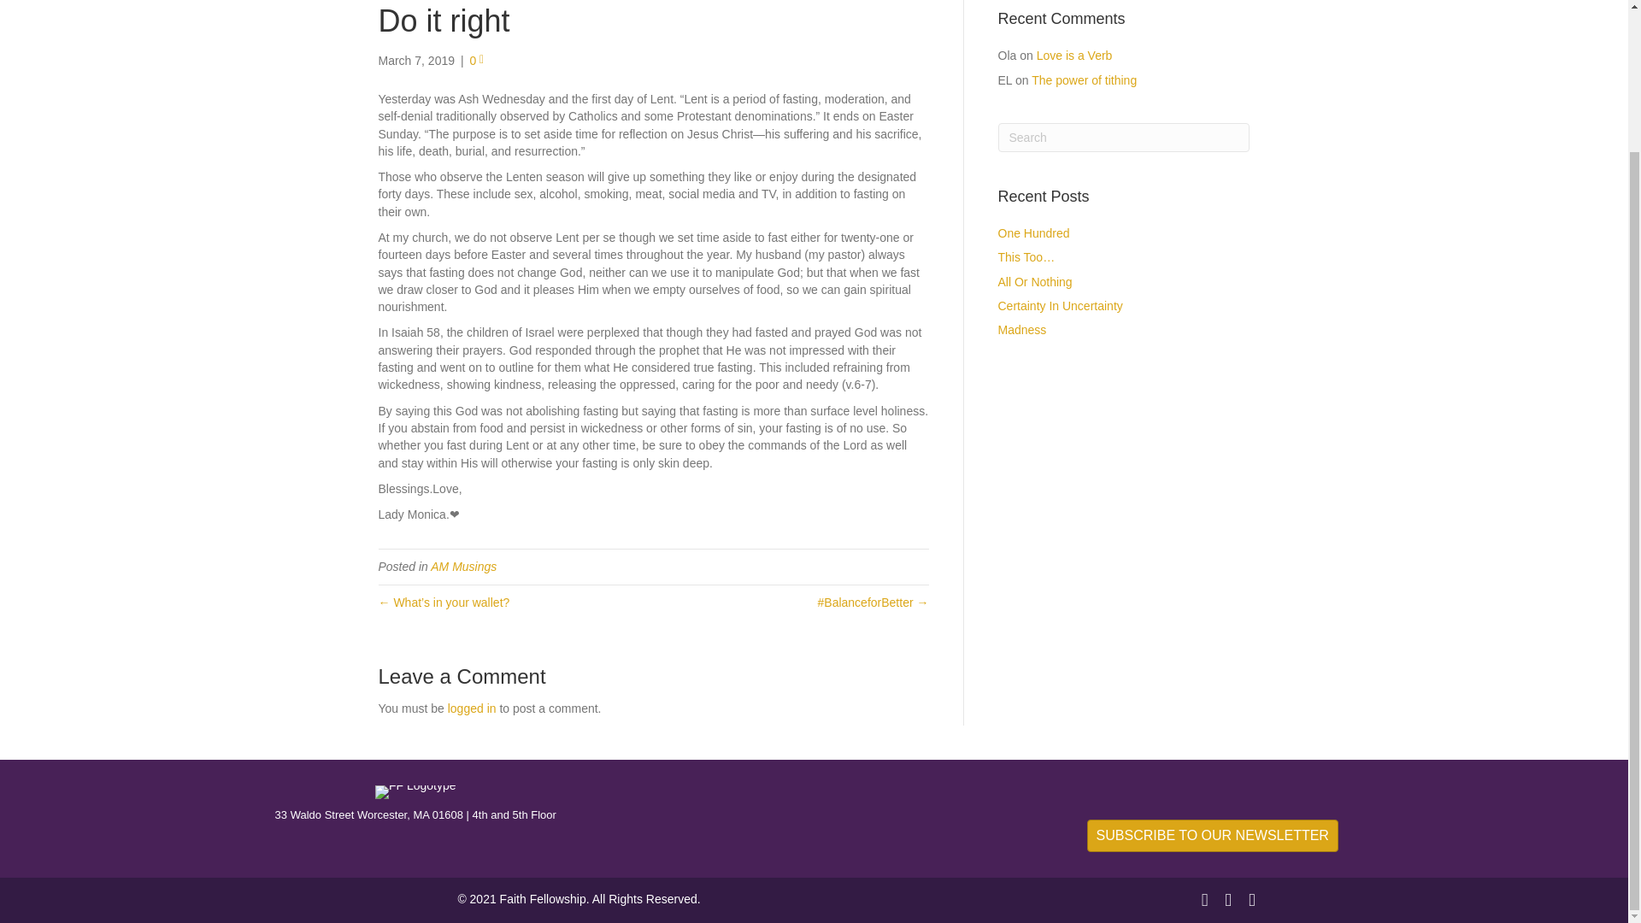 Image resolution: width=1641 pixels, height=923 pixels. Describe the element at coordinates (1035, 282) in the screenshot. I see `All Or Nothing` at that location.